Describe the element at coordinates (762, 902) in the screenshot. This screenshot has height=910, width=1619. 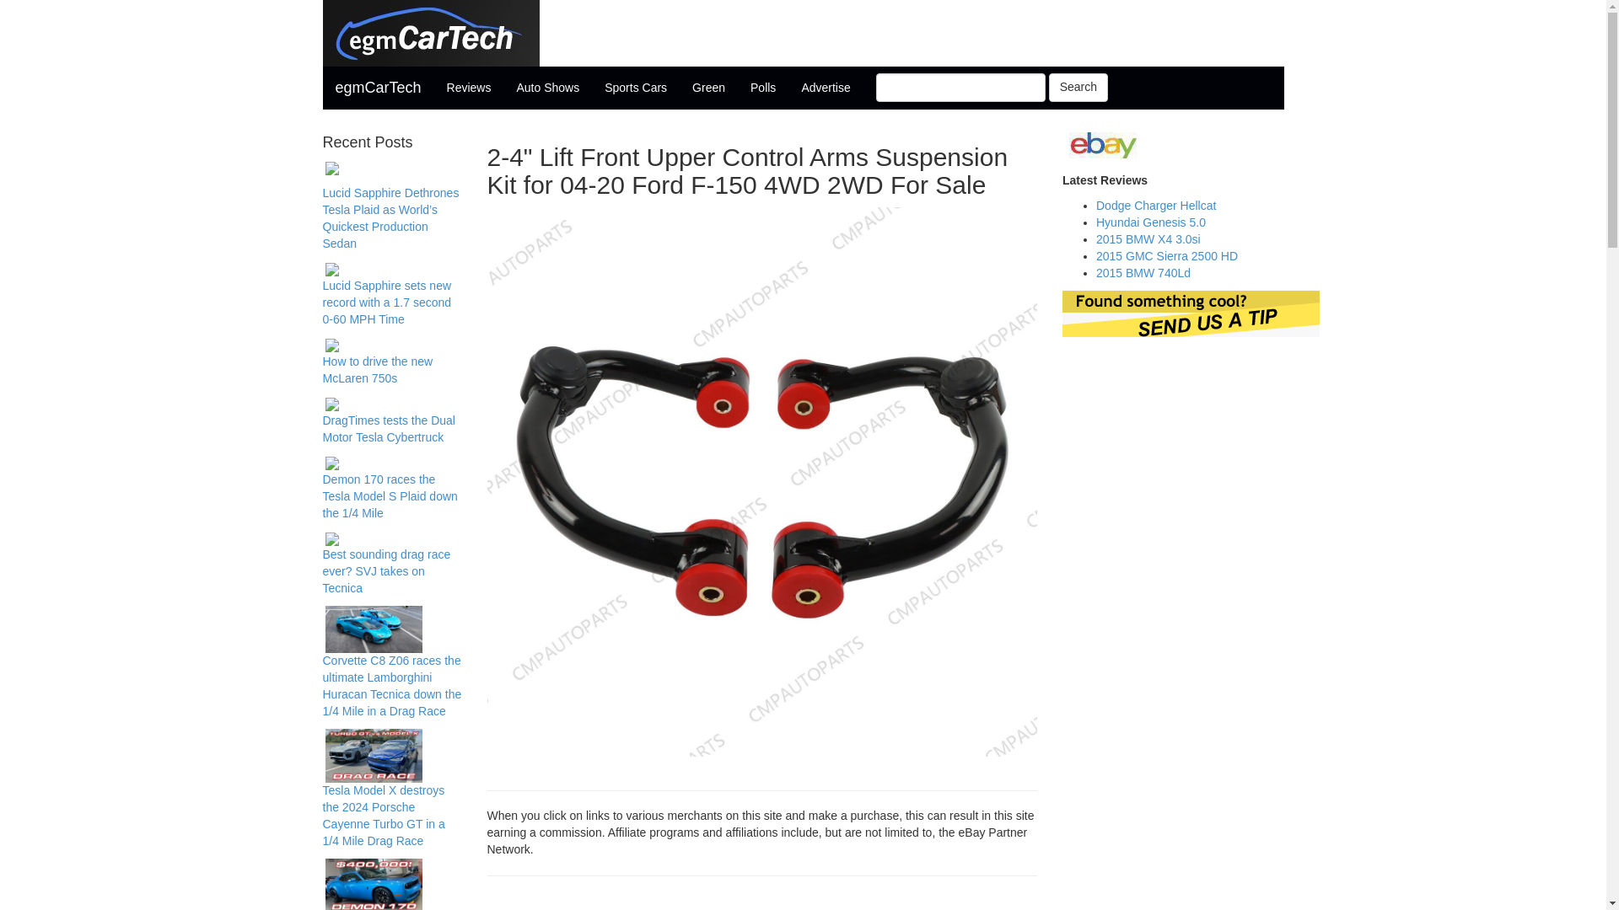
I see `Advertisement` at that location.